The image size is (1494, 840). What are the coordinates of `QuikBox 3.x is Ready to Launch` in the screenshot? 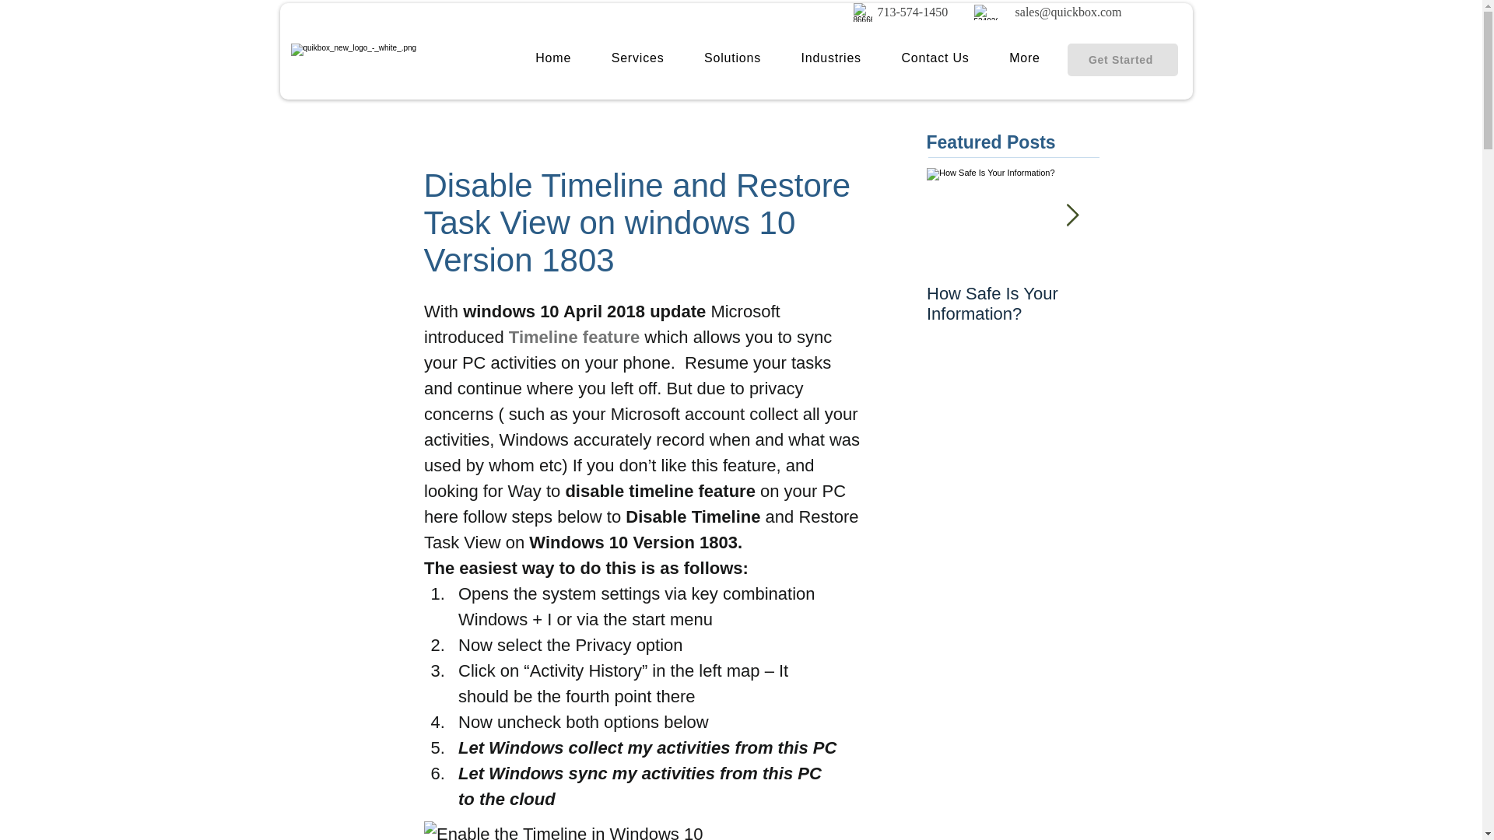 It's located at (1183, 303).